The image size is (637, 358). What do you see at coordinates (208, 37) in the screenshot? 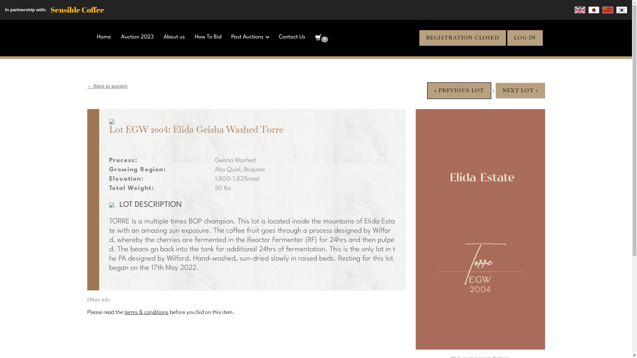
I see `How To Bid` at bounding box center [208, 37].